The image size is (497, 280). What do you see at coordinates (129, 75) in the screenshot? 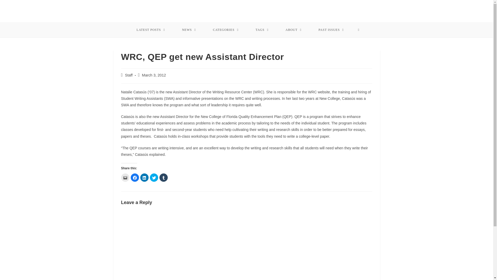
I see `Staff` at bounding box center [129, 75].